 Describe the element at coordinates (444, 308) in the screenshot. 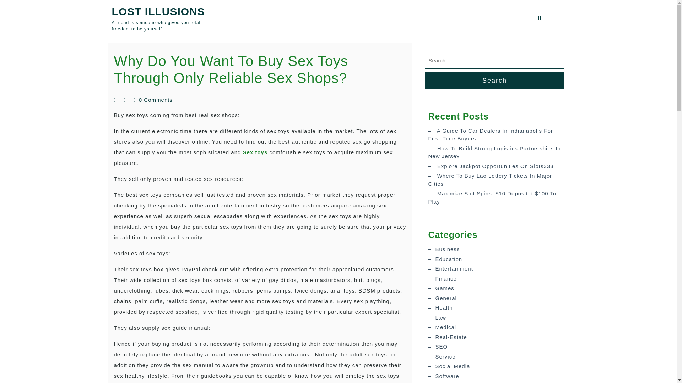

I see `Health` at that location.